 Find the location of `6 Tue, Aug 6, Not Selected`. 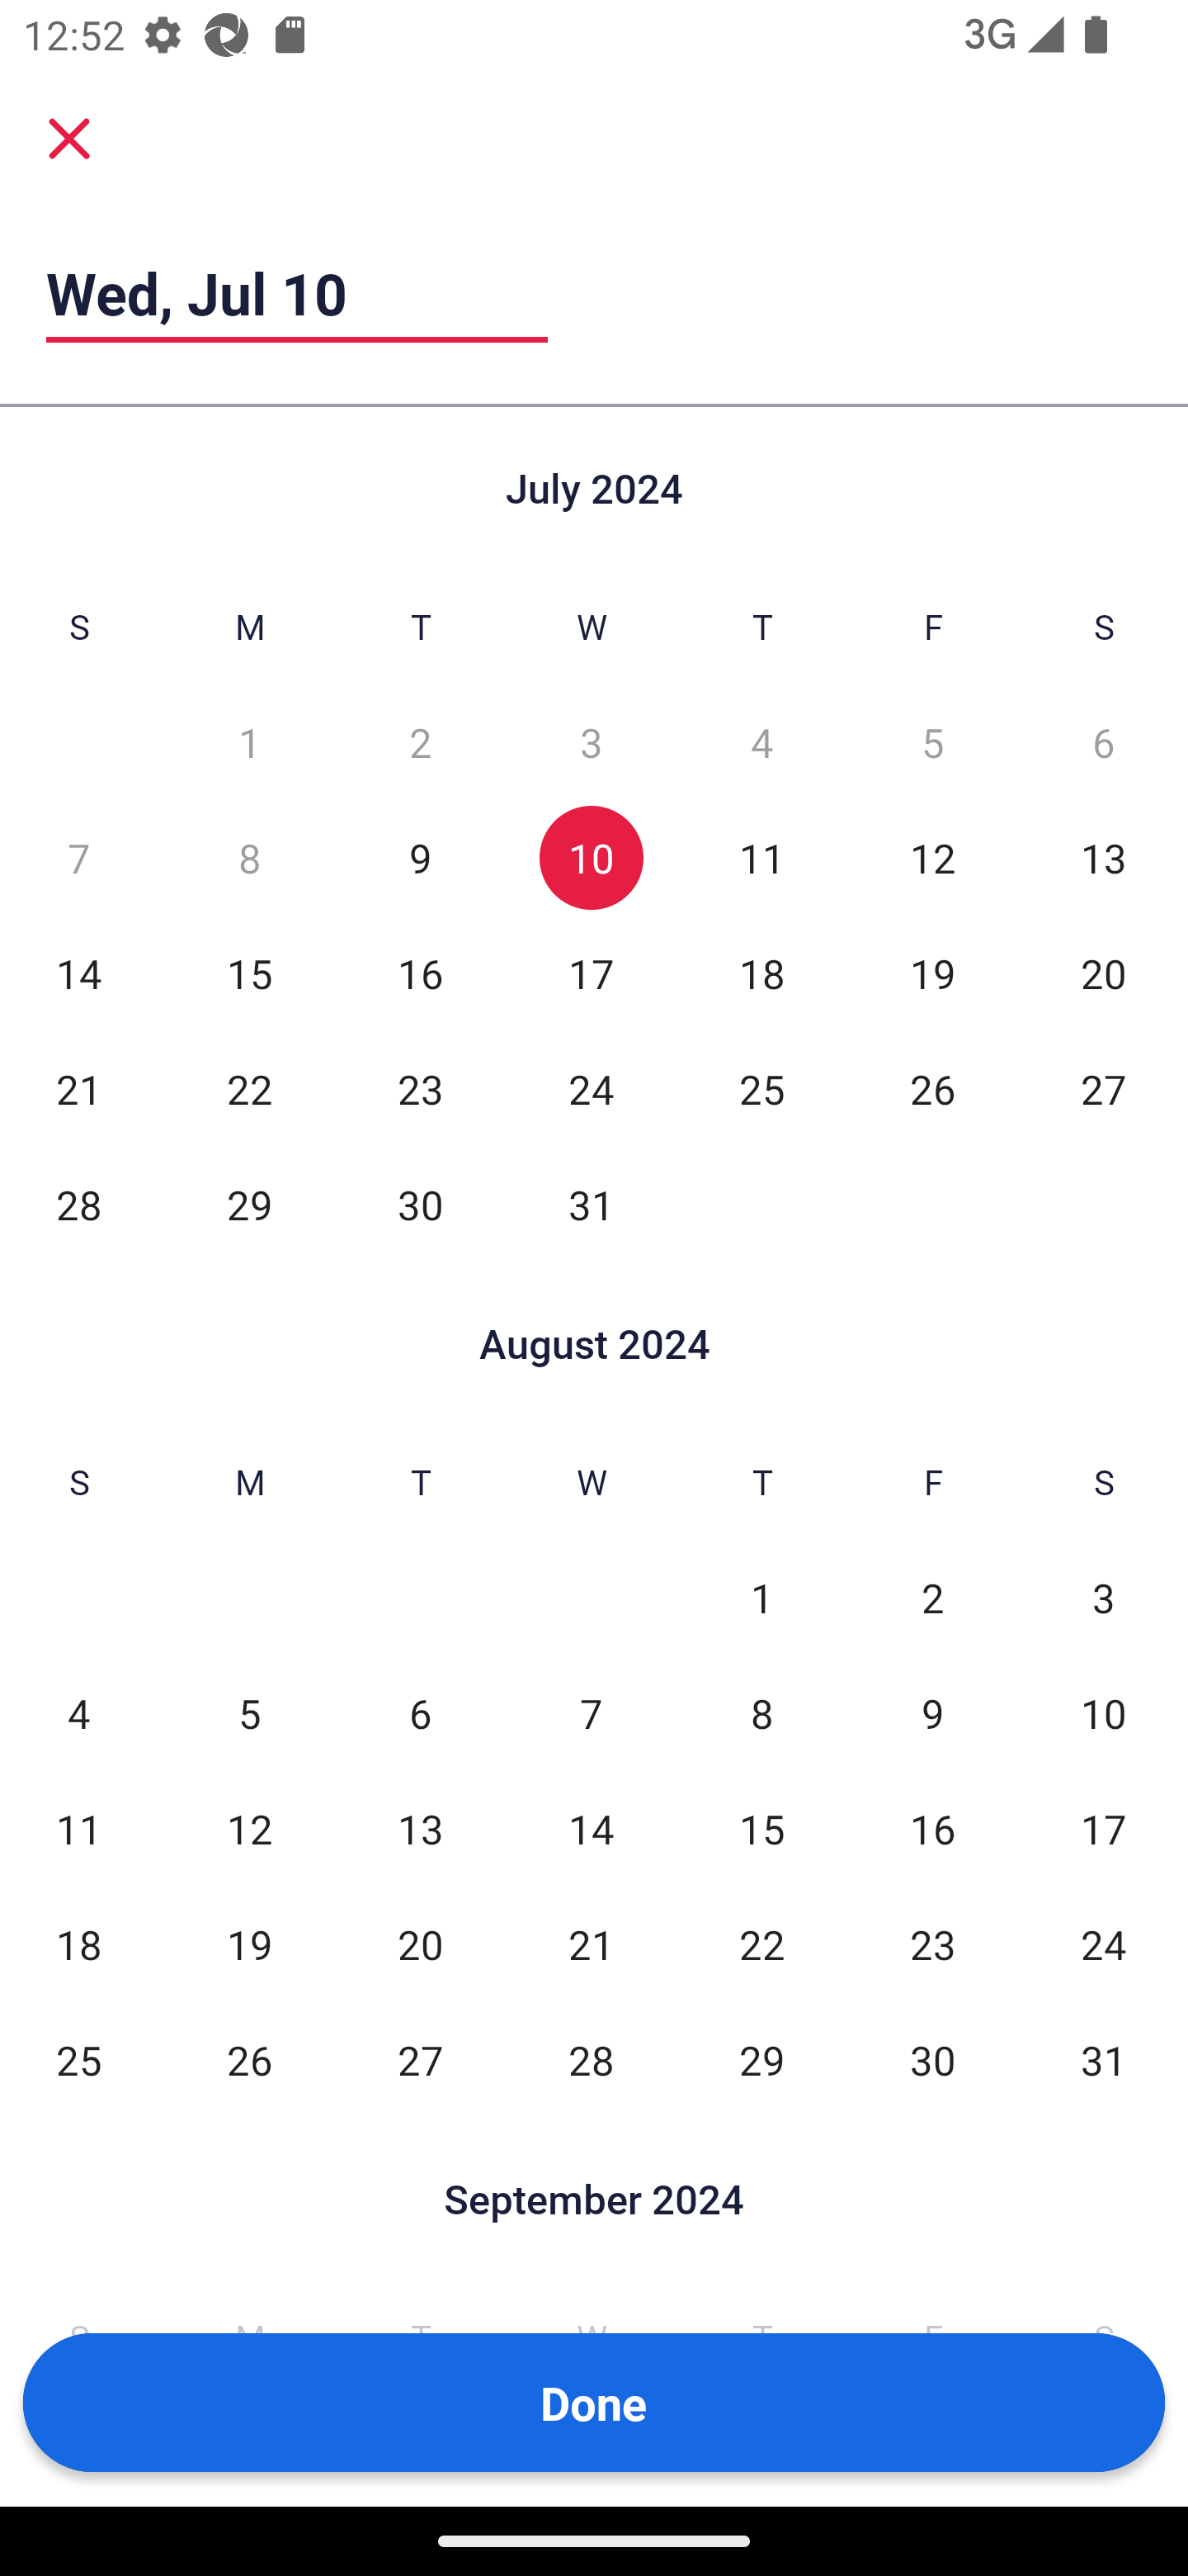

6 Tue, Aug 6, Not Selected is located at coordinates (421, 1714).